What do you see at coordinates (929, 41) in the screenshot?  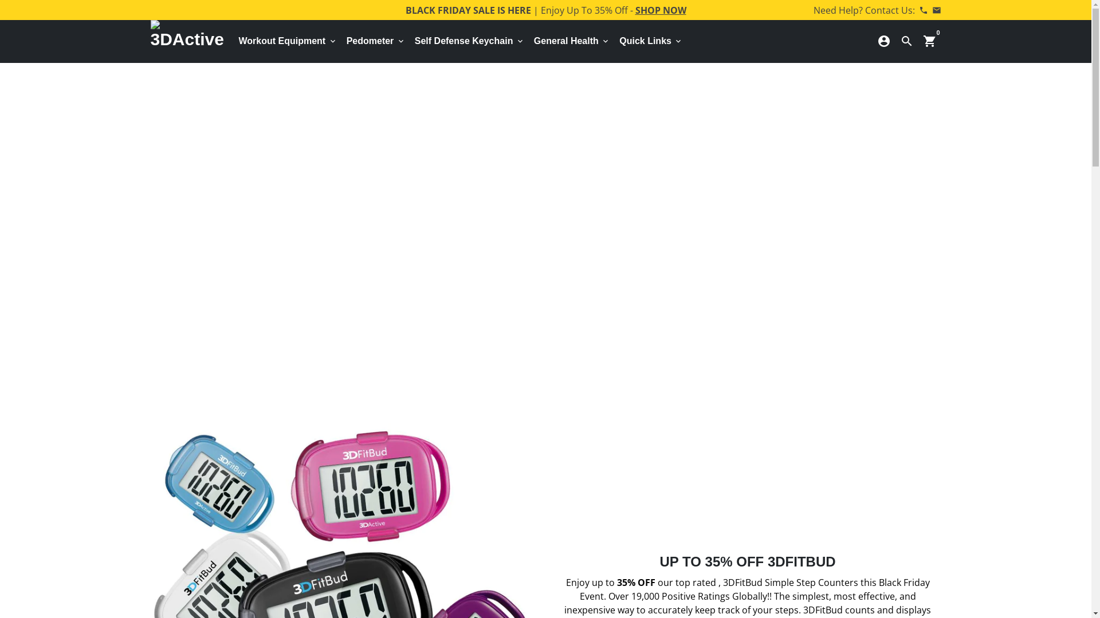 I see `shopping_cart
0` at bounding box center [929, 41].